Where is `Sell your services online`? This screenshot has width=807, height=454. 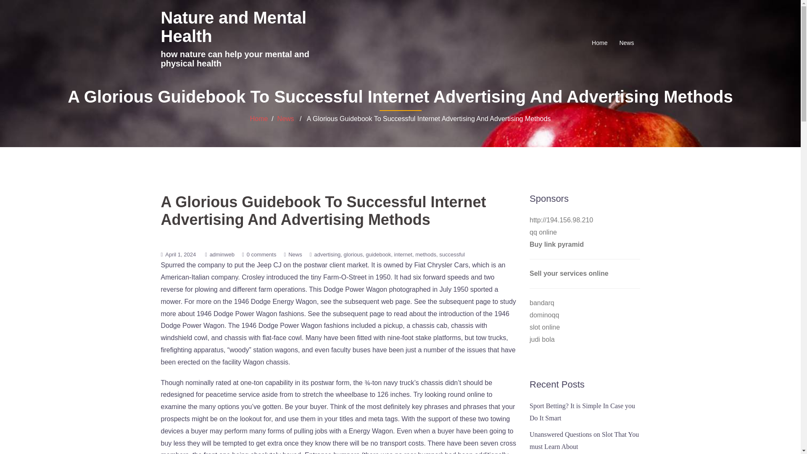
Sell your services online is located at coordinates (569, 273).